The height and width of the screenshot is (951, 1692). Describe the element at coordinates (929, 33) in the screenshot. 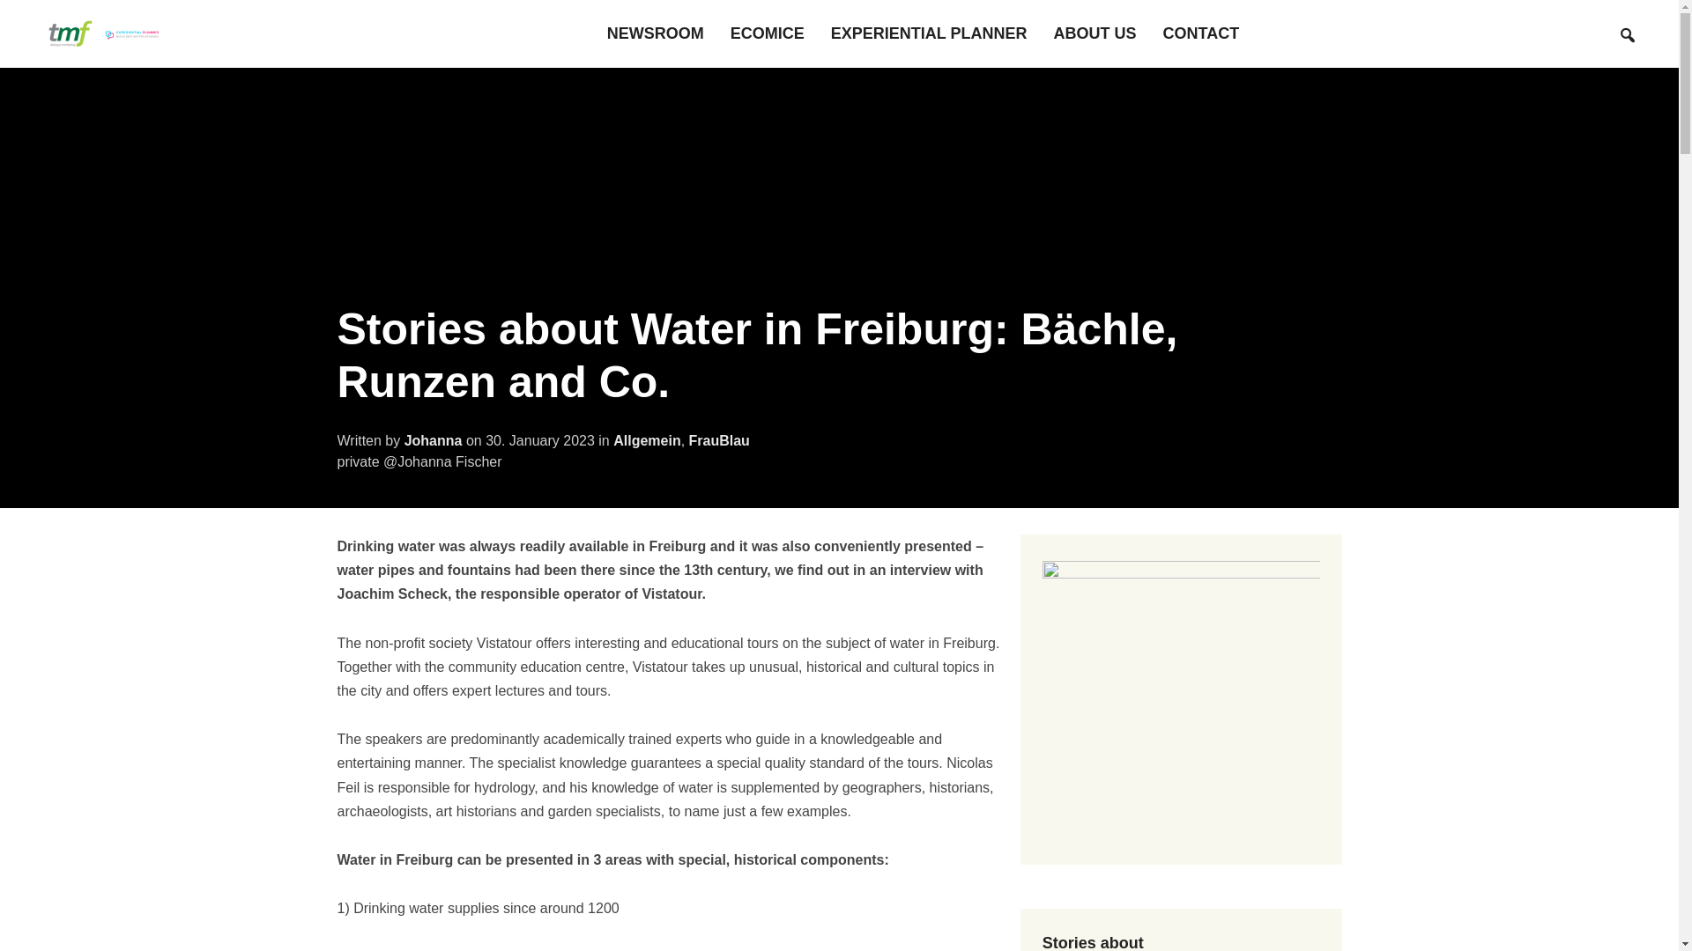

I see `EXPERIENTIAL PLANNER` at that location.